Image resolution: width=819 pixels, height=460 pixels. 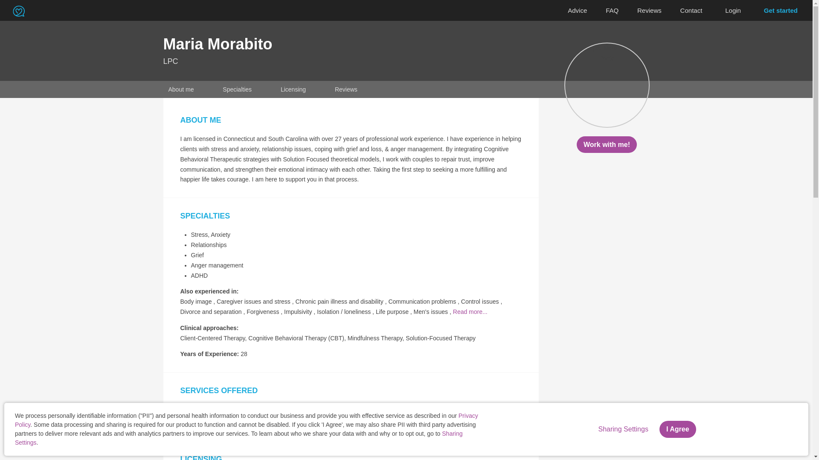 I want to click on Sharing Settings, so click(x=623, y=429).